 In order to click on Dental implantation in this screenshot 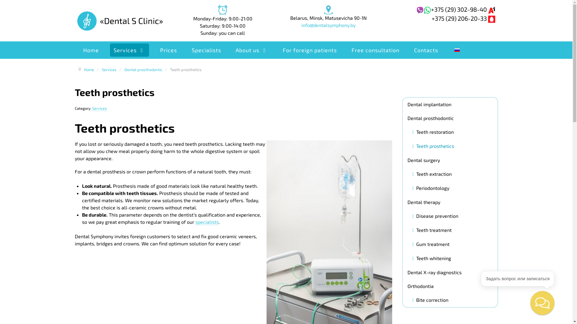, I will do `click(450, 104)`.